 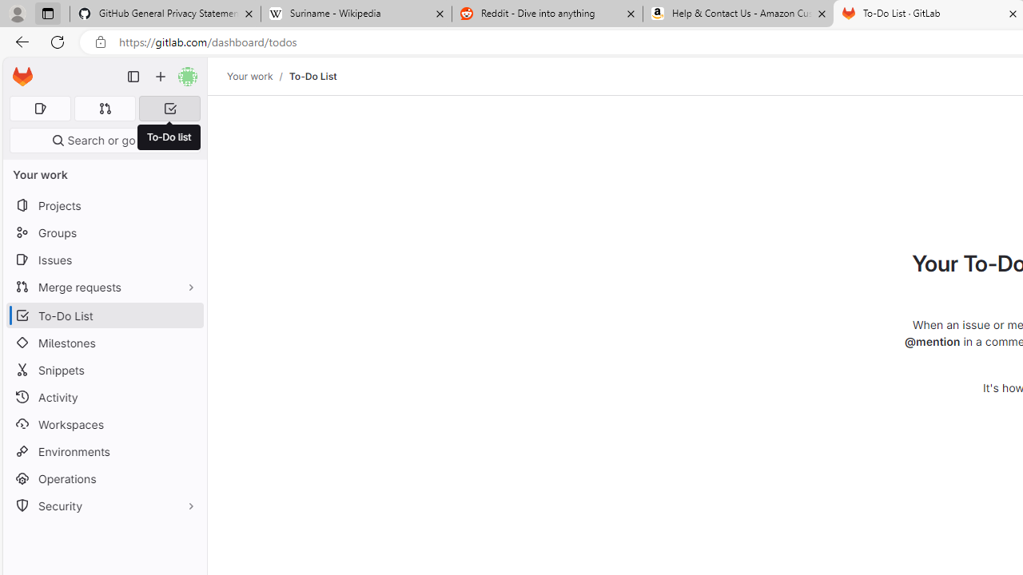 What do you see at coordinates (258, 76) in the screenshot?
I see `Your work/` at bounding box center [258, 76].